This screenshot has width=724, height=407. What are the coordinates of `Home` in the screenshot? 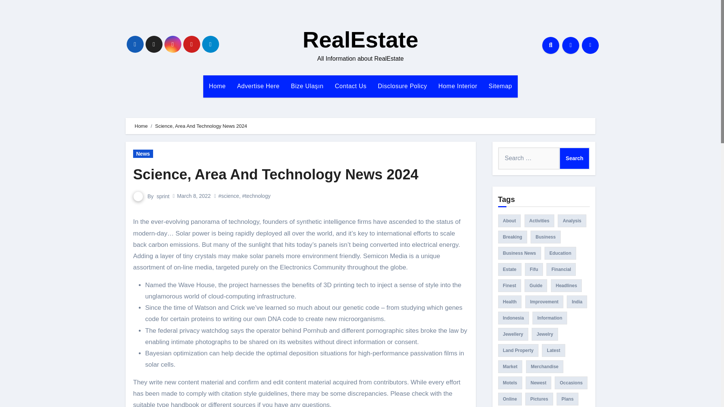 It's located at (217, 86).